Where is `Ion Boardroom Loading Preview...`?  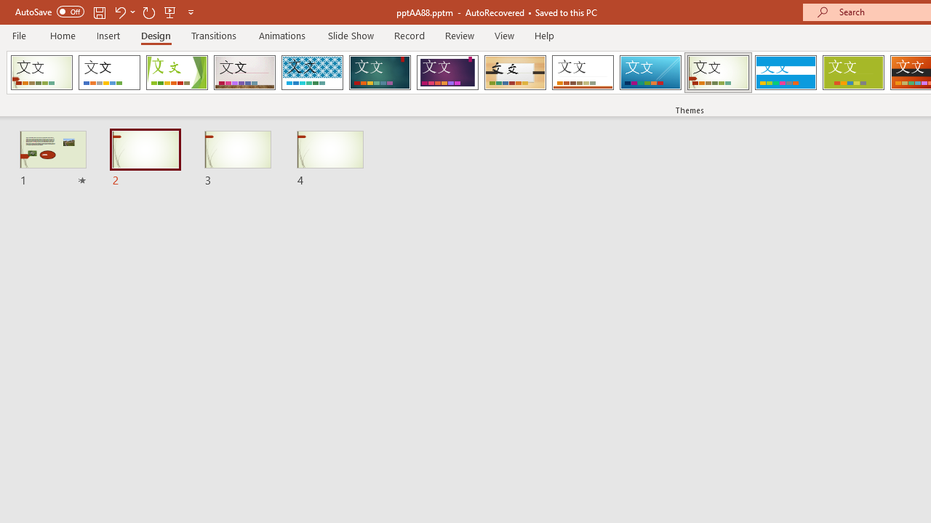 Ion Boardroom Loading Preview... is located at coordinates (447, 73).